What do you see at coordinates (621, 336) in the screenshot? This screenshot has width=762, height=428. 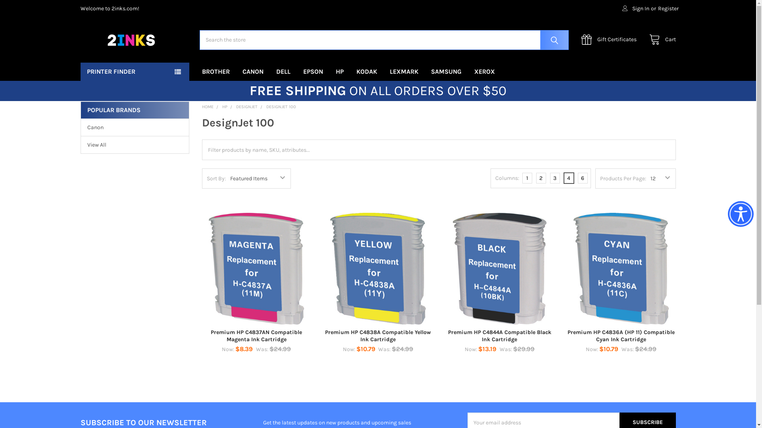 I see `Premium HP C4836A (HP 11) Compatible Cyan Ink Cartridge` at bounding box center [621, 336].